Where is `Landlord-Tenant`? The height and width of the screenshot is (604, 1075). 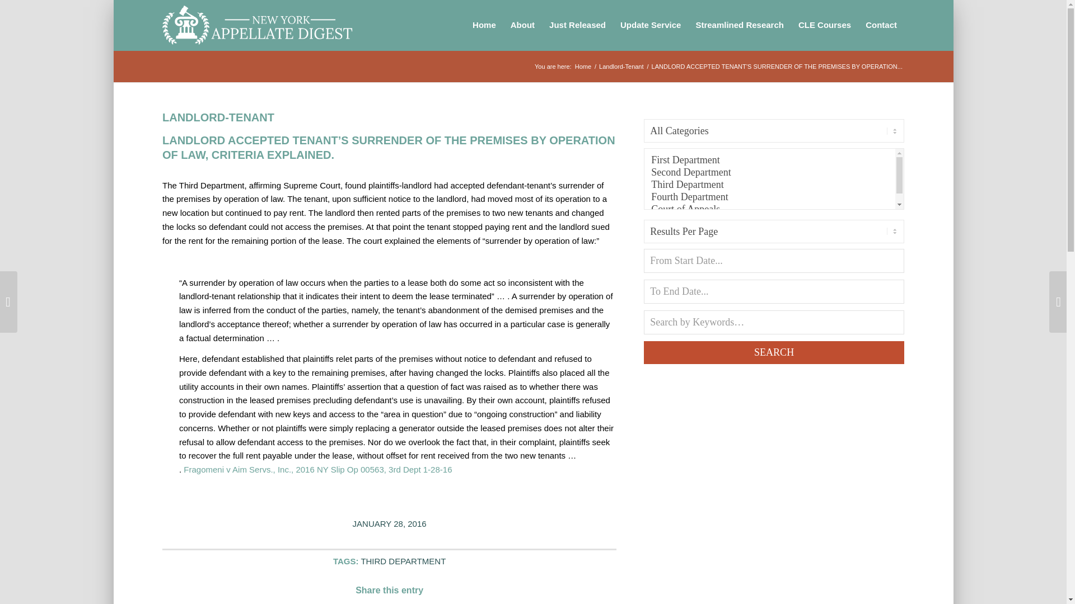
Landlord-Tenant is located at coordinates (621, 67).